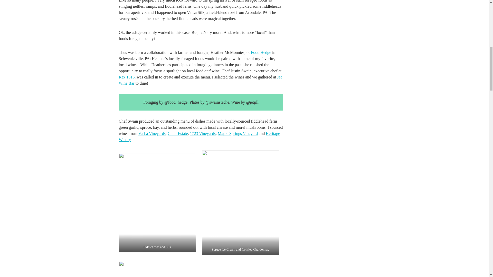 This screenshot has height=277, width=493. What do you see at coordinates (203, 133) in the screenshot?
I see `1723 Vineyards` at bounding box center [203, 133].